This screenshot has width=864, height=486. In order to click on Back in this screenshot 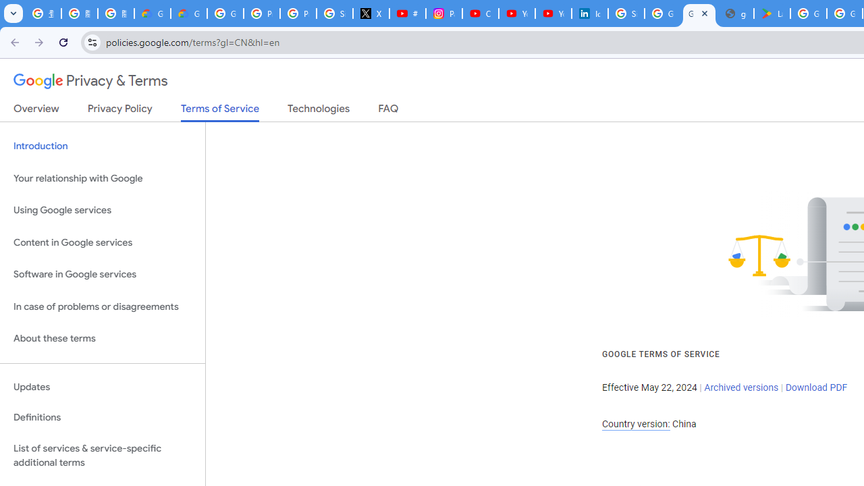, I will do `click(13, 42)`.